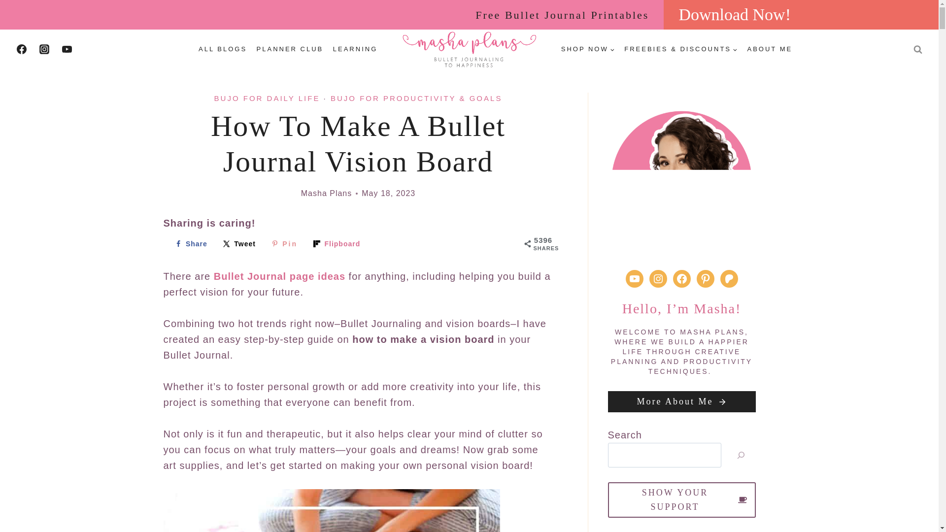 Image resolution: width=946 pixels, height=532 pixels. What do you see at coordinates (587, 49) in the screenshot?
I see `SHOP NOW` at bounding box center [587, 49].